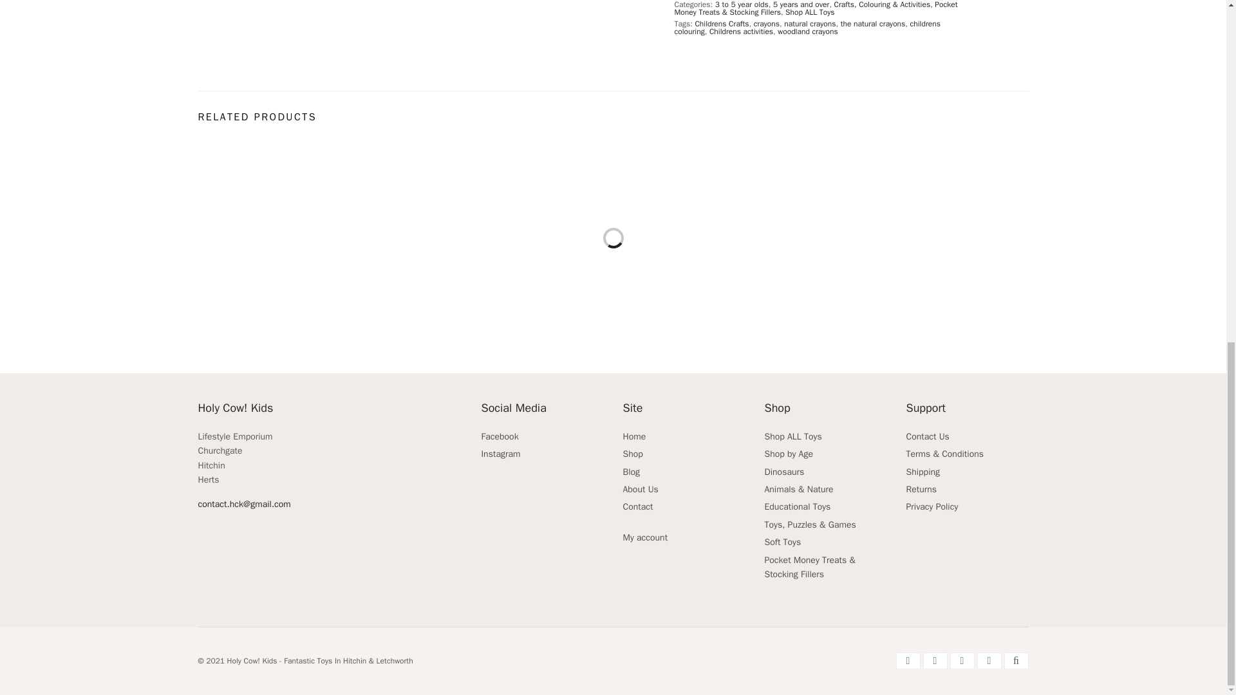 The height and width of the screenshot is (695, 1236). Describe the element at coordinates (722, 24) in the screenshot. I see `Childrens Crafts` at that location.